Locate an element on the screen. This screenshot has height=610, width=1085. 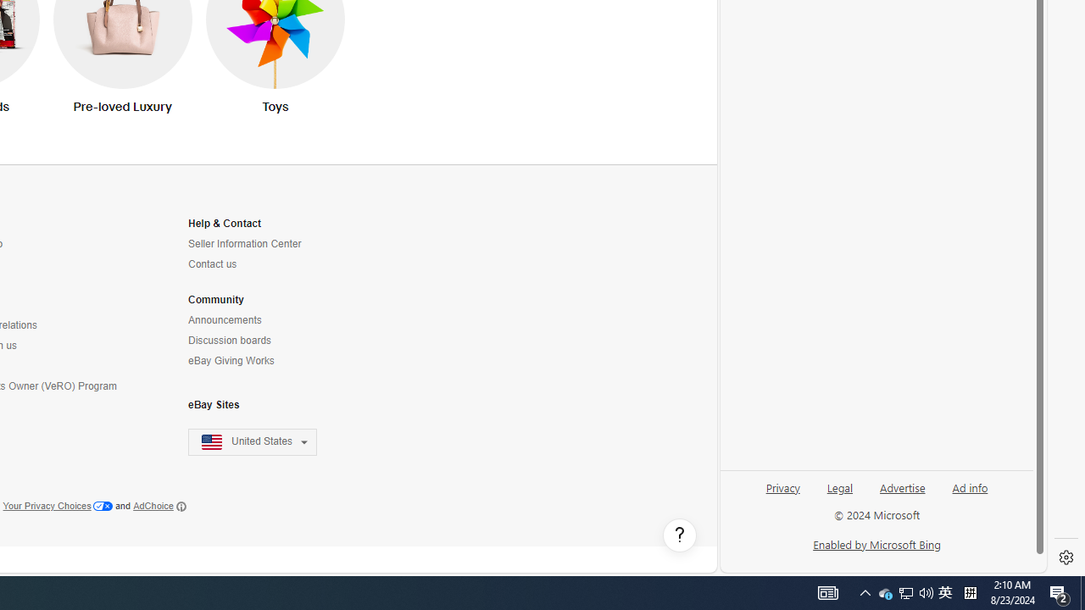
AdChoice is located at coordinates (159, 507).